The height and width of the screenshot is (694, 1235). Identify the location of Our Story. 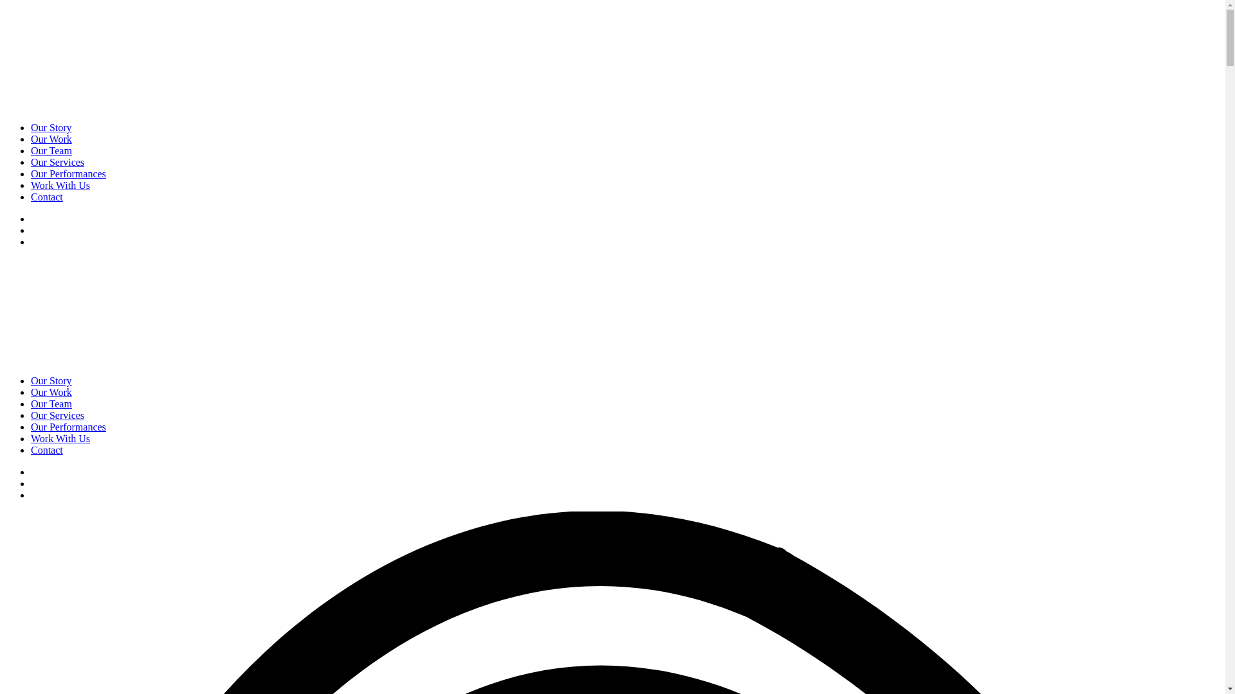
(51, 127).